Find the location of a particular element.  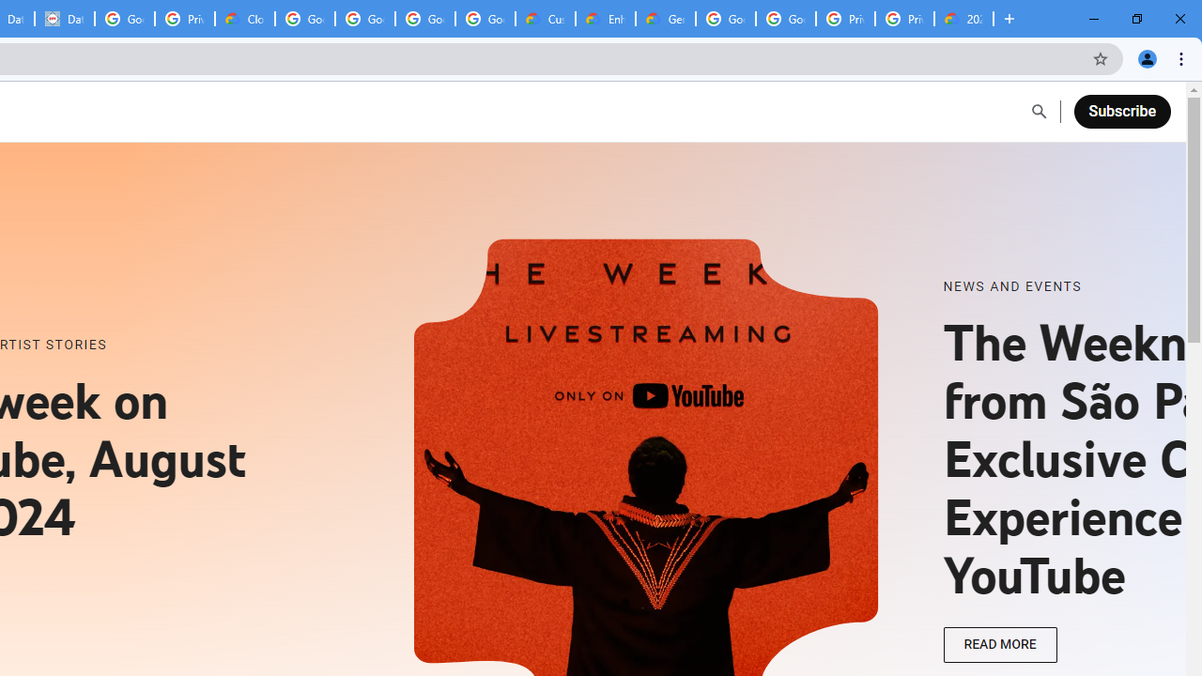

Enhanced Support | Google Cloud is located at coordinates (606, 19).